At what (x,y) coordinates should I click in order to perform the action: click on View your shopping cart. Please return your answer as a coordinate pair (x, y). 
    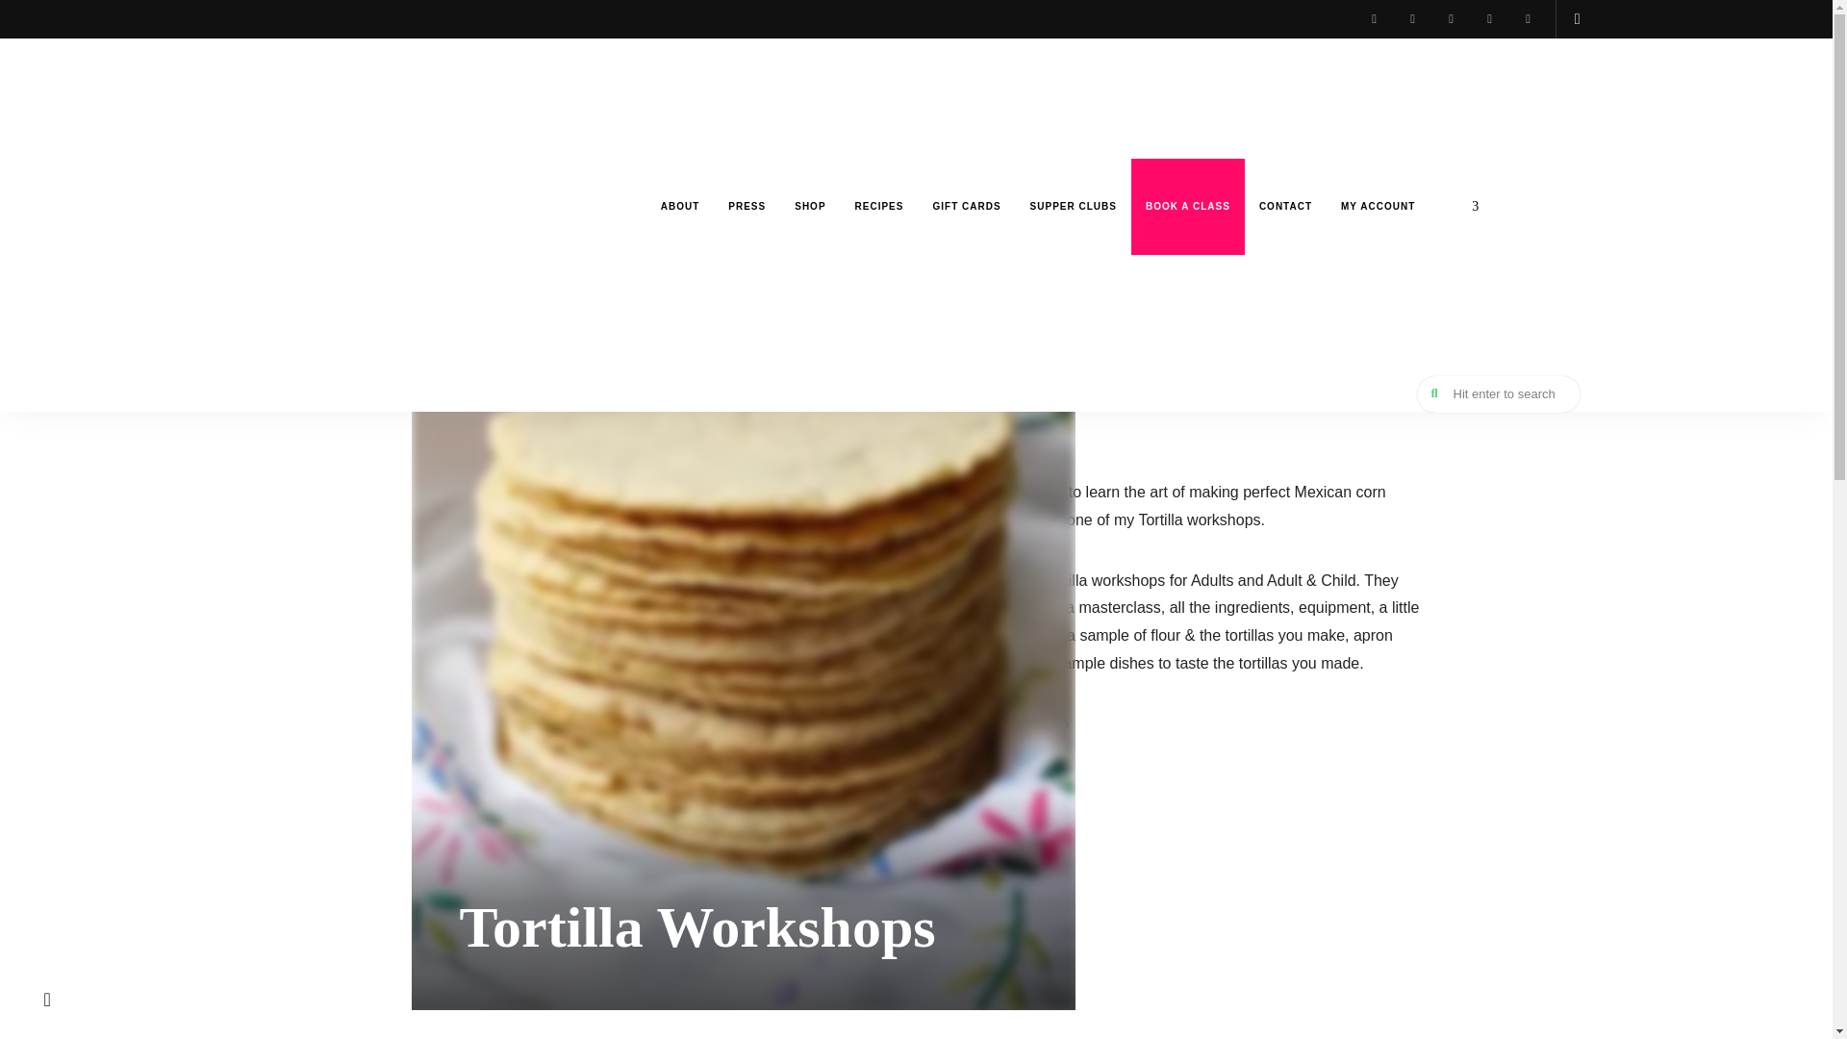
    Looking at the image, I should click on (1577, 19).